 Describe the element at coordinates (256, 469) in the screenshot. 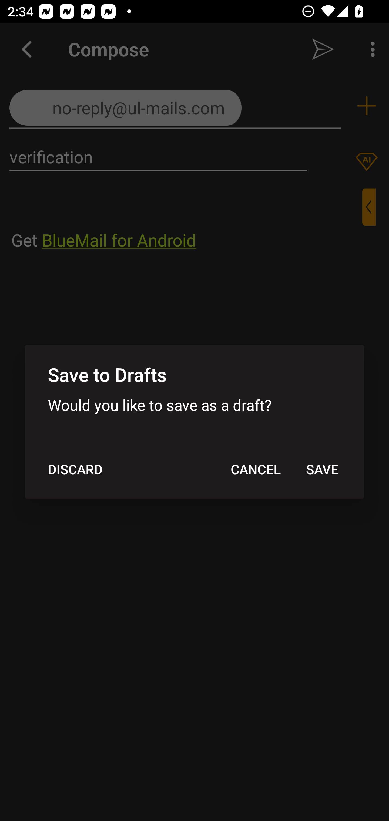

I see `CANCEL` at that location.